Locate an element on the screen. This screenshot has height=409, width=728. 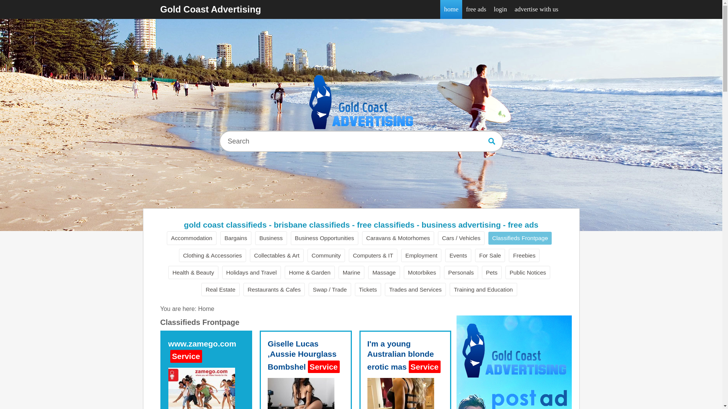
Trades and Services is located at coordinates (416, 289).